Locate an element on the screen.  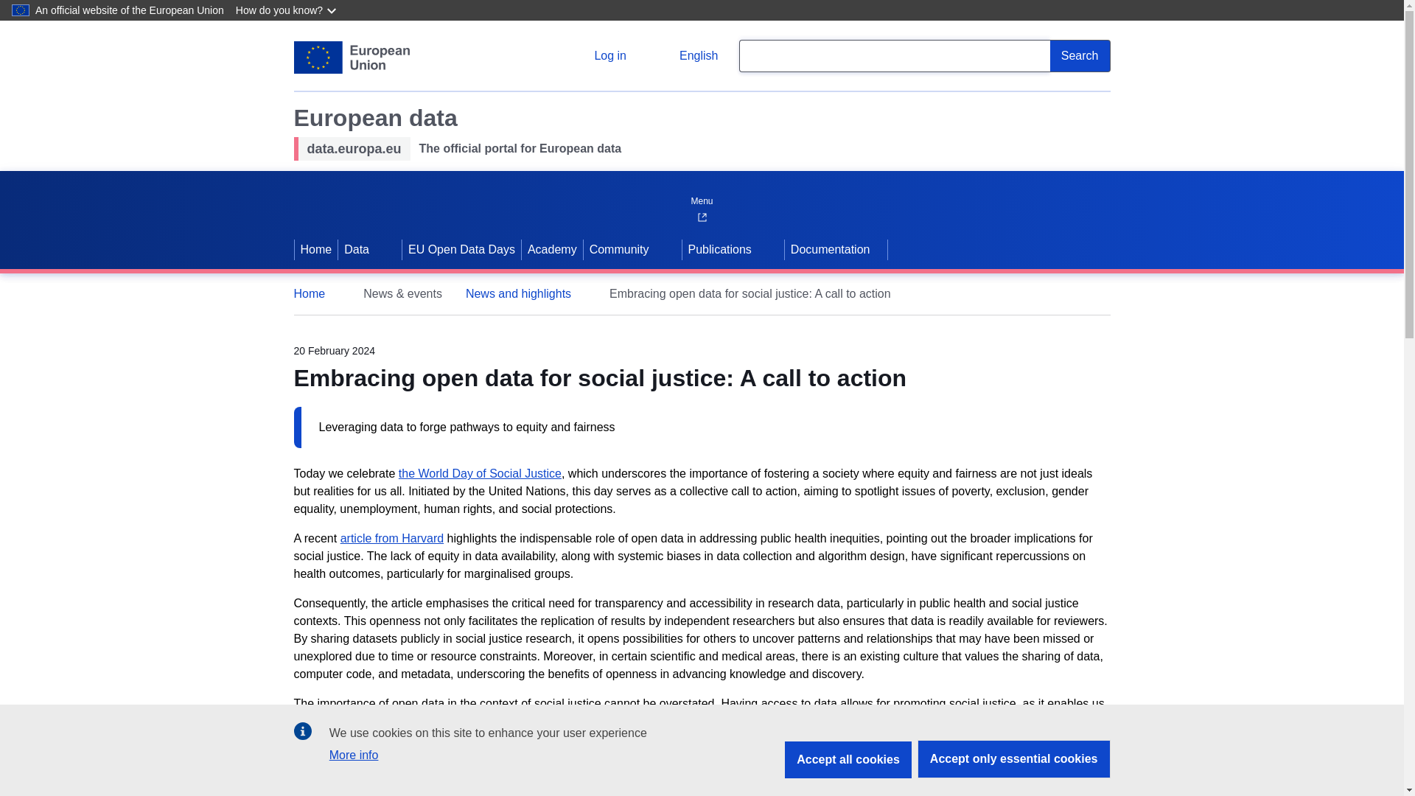
Log in is located at coordinates (598, 56).